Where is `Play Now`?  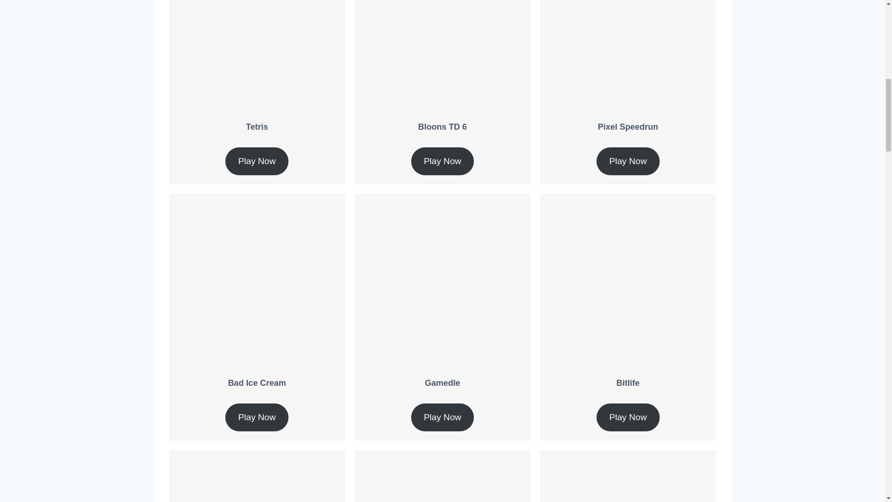 Play Now is located at coordinates (443, 161).